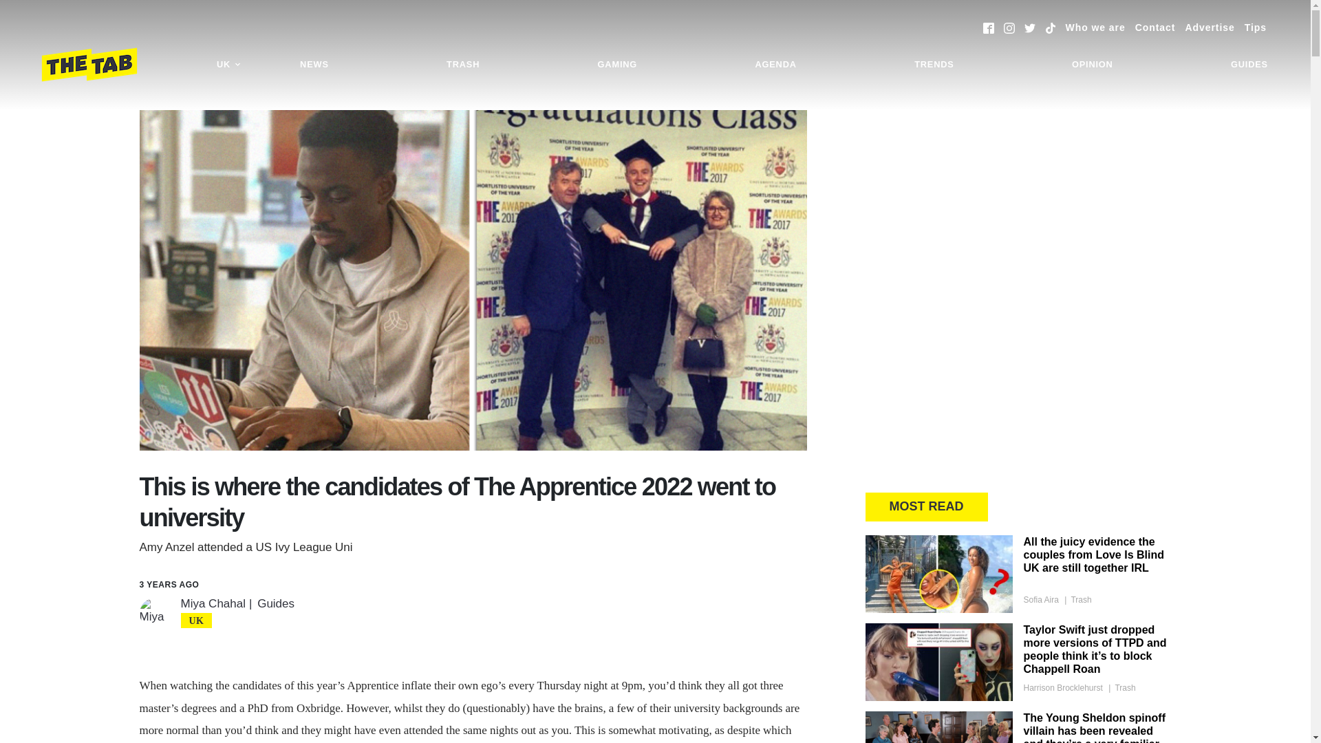  What do you see at coordinates (462, 65) in the screenshot?
I see `TRASH` at bounding box center [462, 65].